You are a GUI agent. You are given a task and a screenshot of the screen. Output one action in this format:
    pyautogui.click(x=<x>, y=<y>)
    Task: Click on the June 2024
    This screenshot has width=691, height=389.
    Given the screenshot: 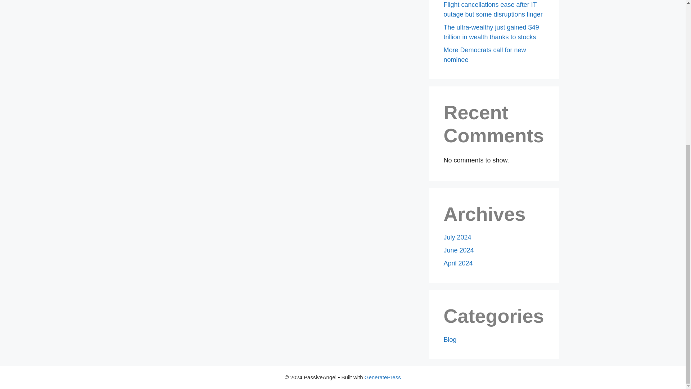 What is the action you would take?
    pyautogui.click(x=459, y=250)
    